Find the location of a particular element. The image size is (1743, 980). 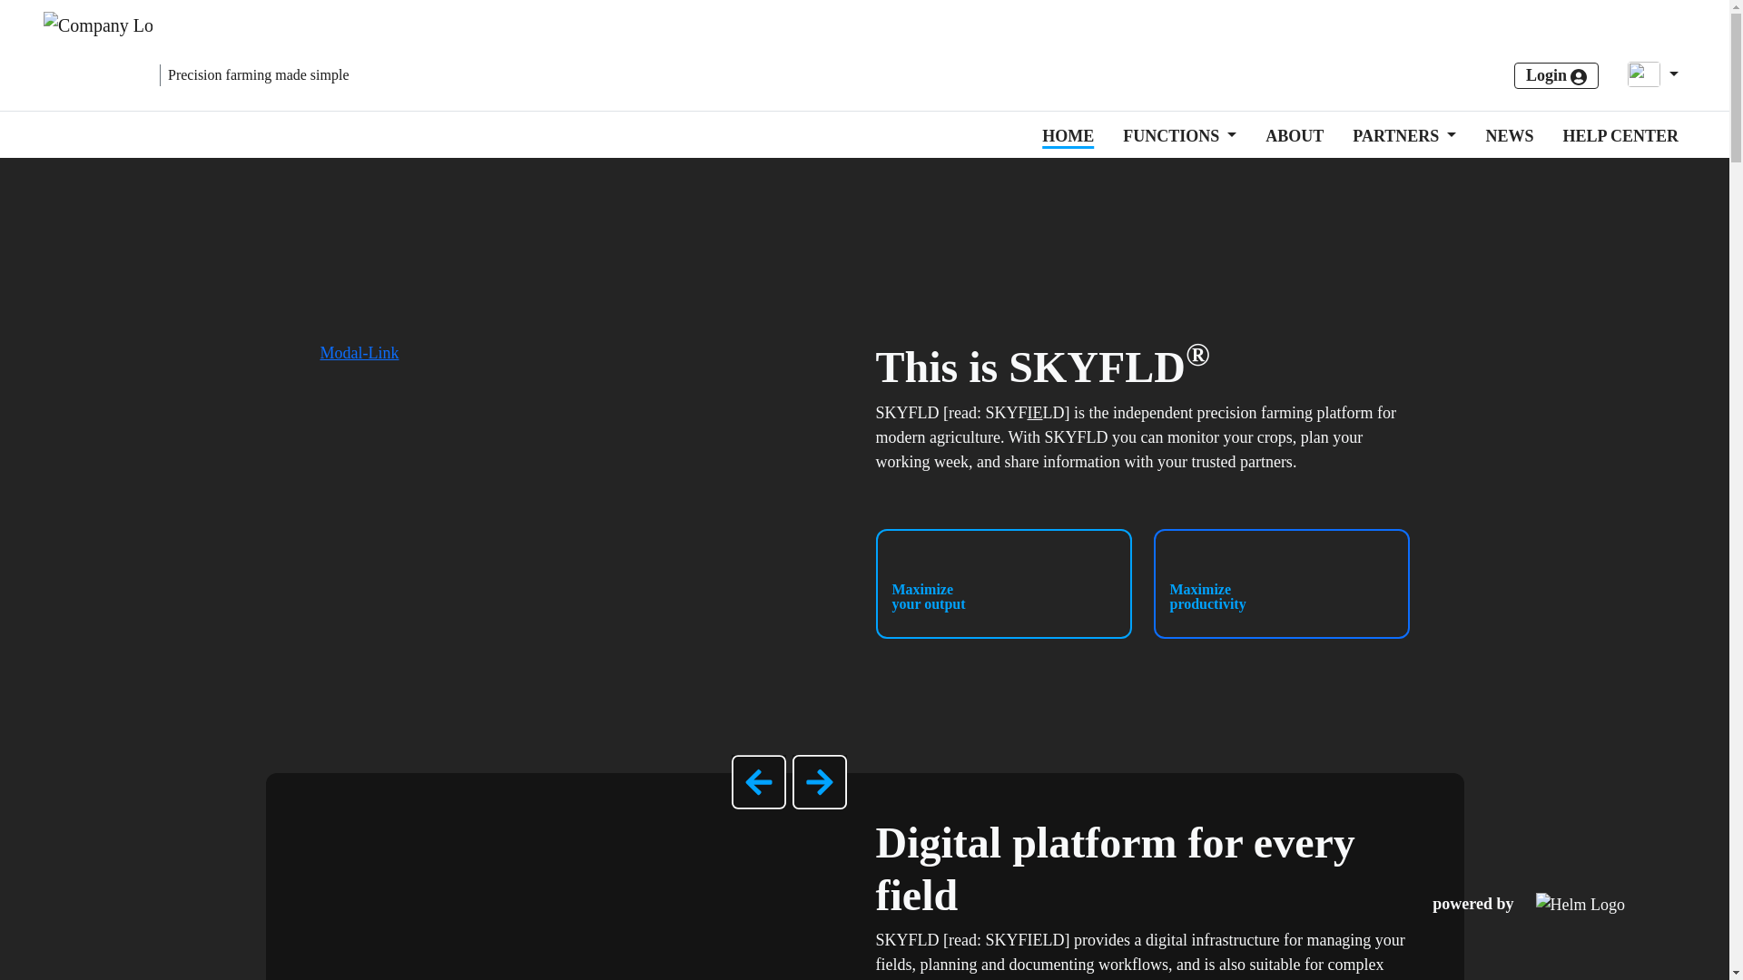

Login is located at coordinates (1557, 76).